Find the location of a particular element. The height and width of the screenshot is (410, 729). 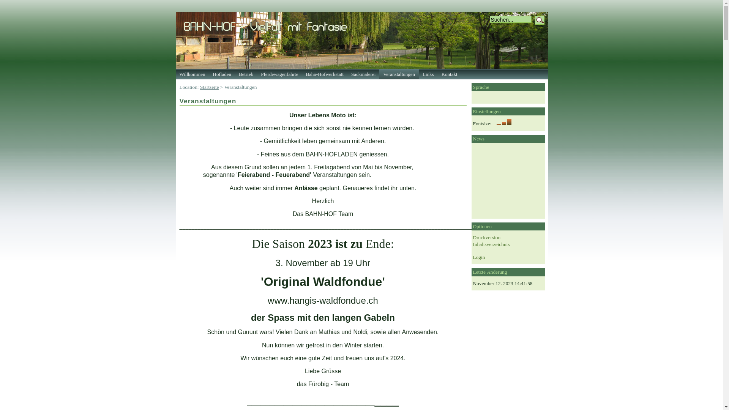

Inhaltsverzeichnis is located at coordinates (491, 244).